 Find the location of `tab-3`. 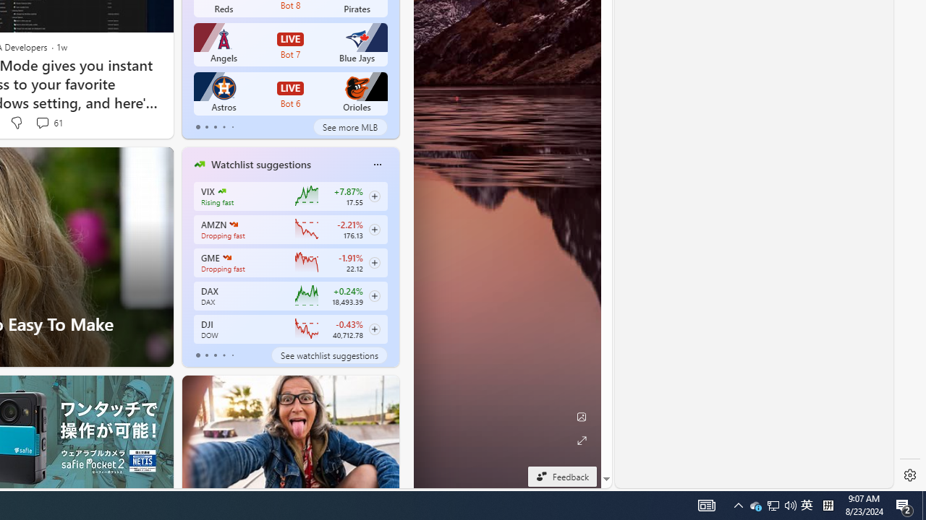

tab-3 is located at coordinates (224, 355).